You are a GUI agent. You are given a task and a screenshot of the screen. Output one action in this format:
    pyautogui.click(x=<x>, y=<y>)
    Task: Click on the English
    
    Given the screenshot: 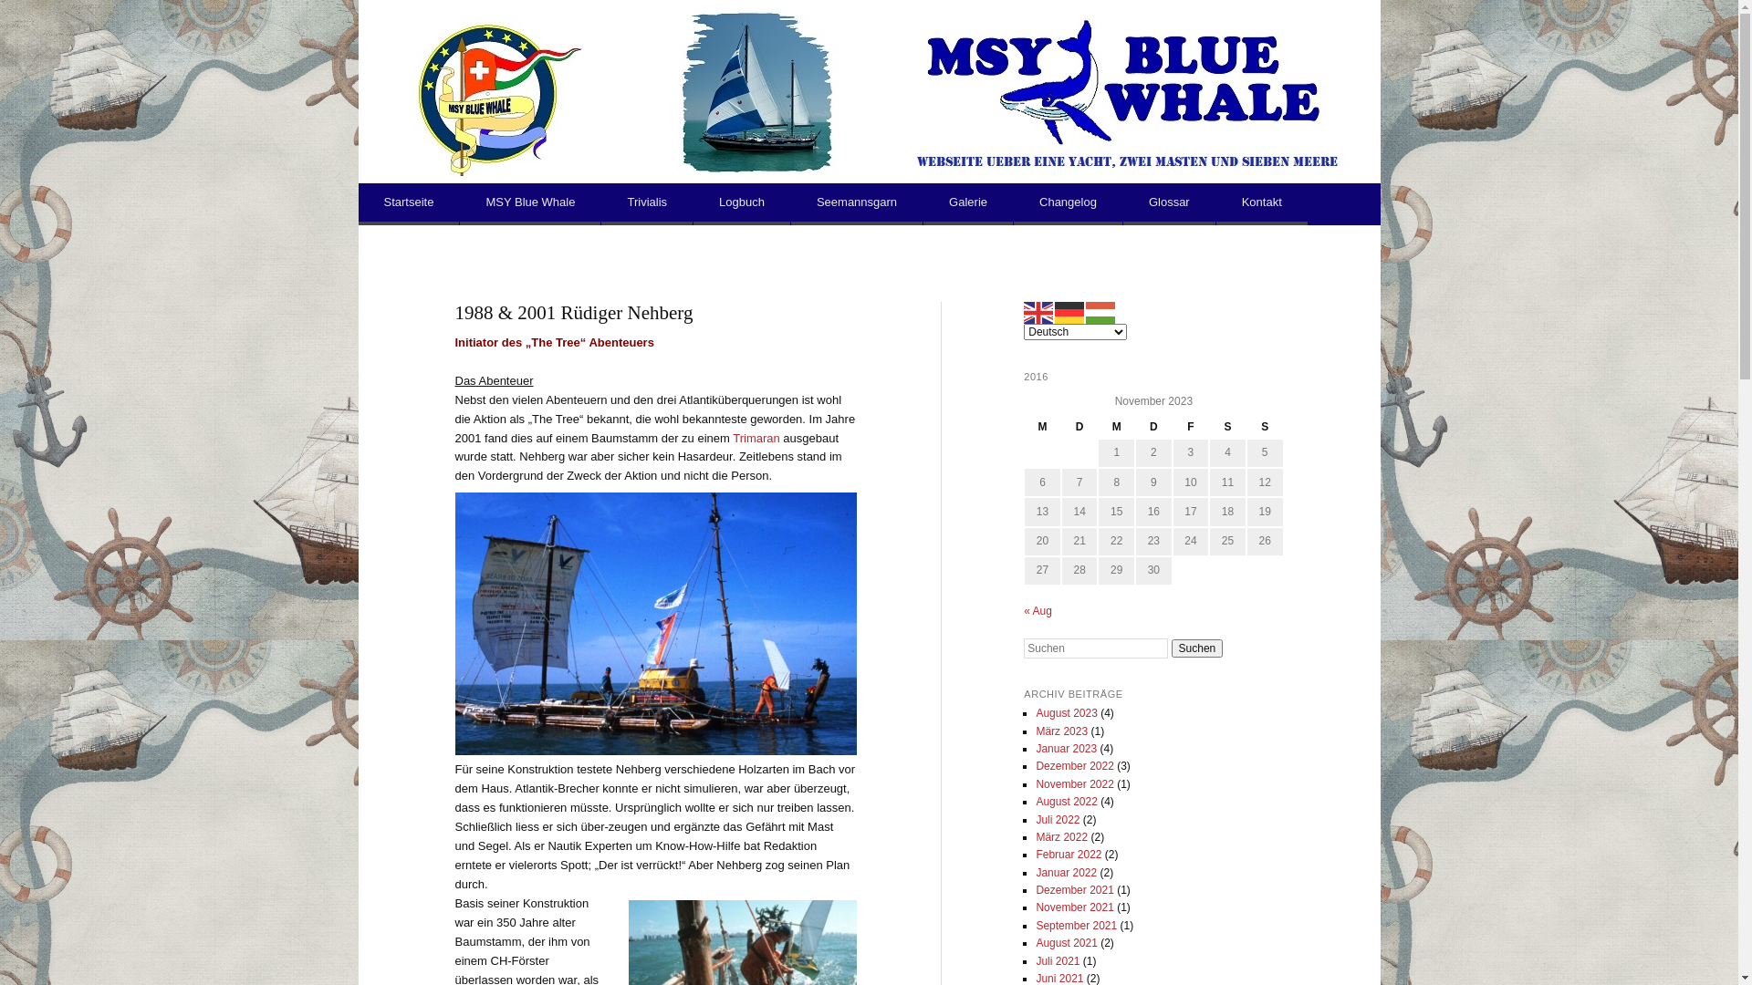 What is the action you would take?
    pyautogui.click(x=1039, y=312)
    